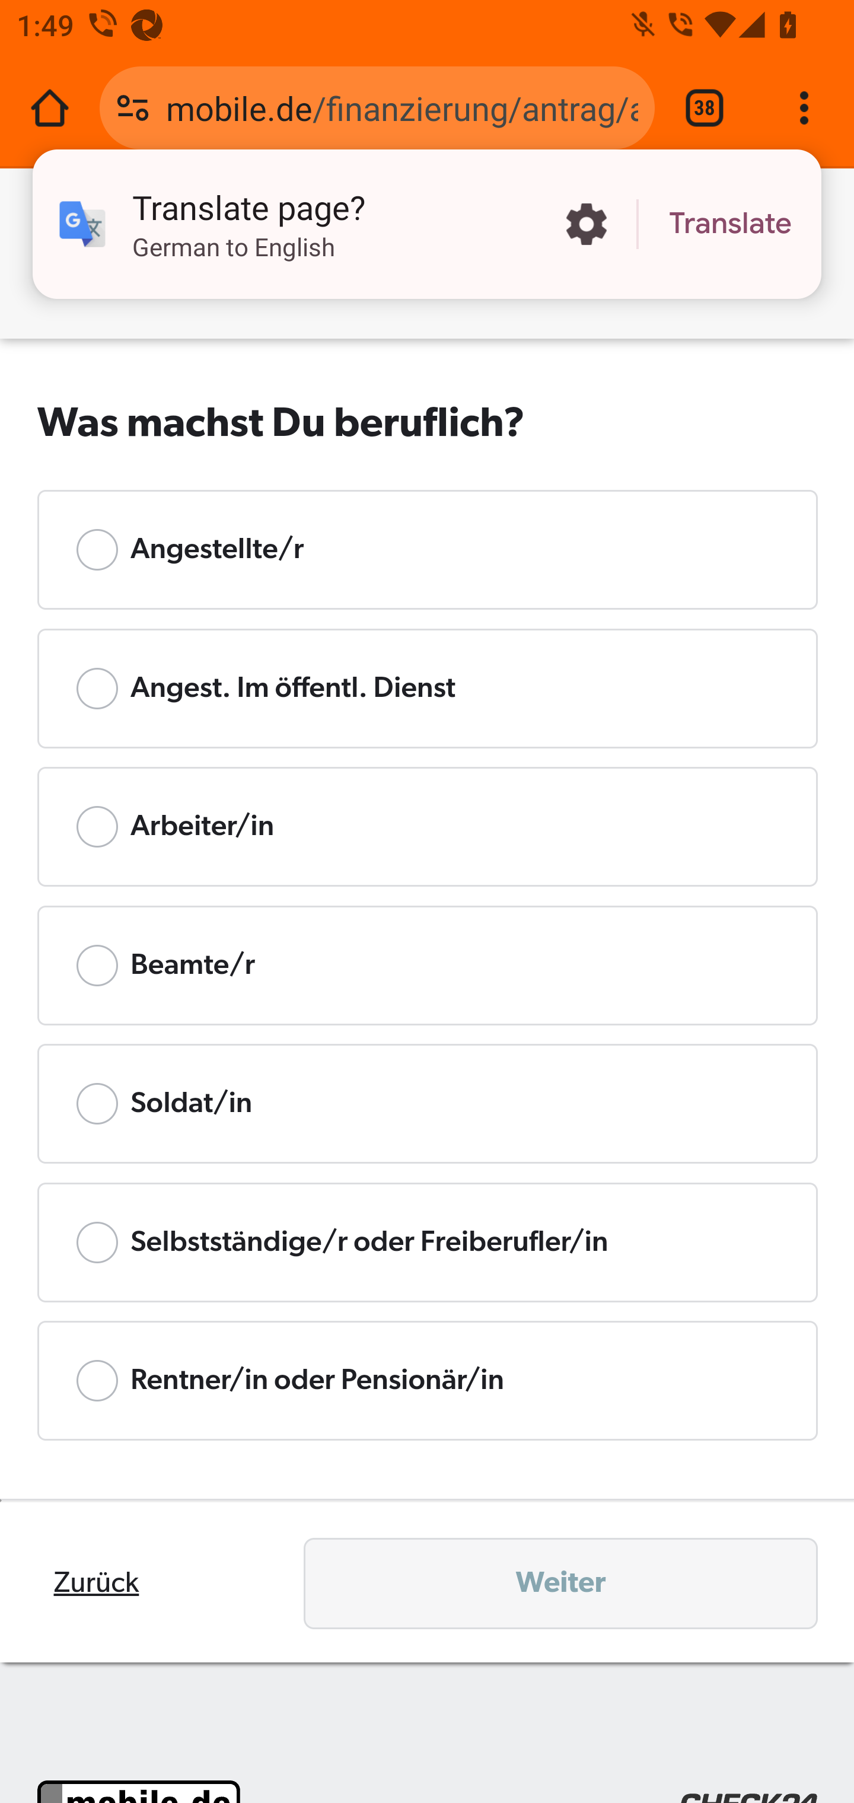  What do you see at coordinates (586, 224) in the screenshot?
I see `More options in the Translate page?` at bounding box center [586, 224].